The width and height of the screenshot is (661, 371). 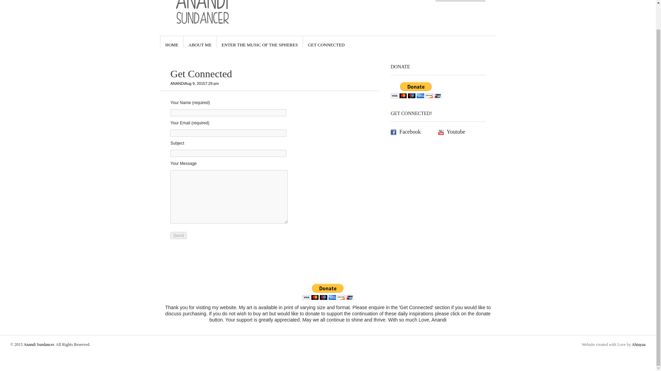 What do you see at coordinates (172, 42) in the screenshot?
I see `HOME` at bounding box center [172, 42].